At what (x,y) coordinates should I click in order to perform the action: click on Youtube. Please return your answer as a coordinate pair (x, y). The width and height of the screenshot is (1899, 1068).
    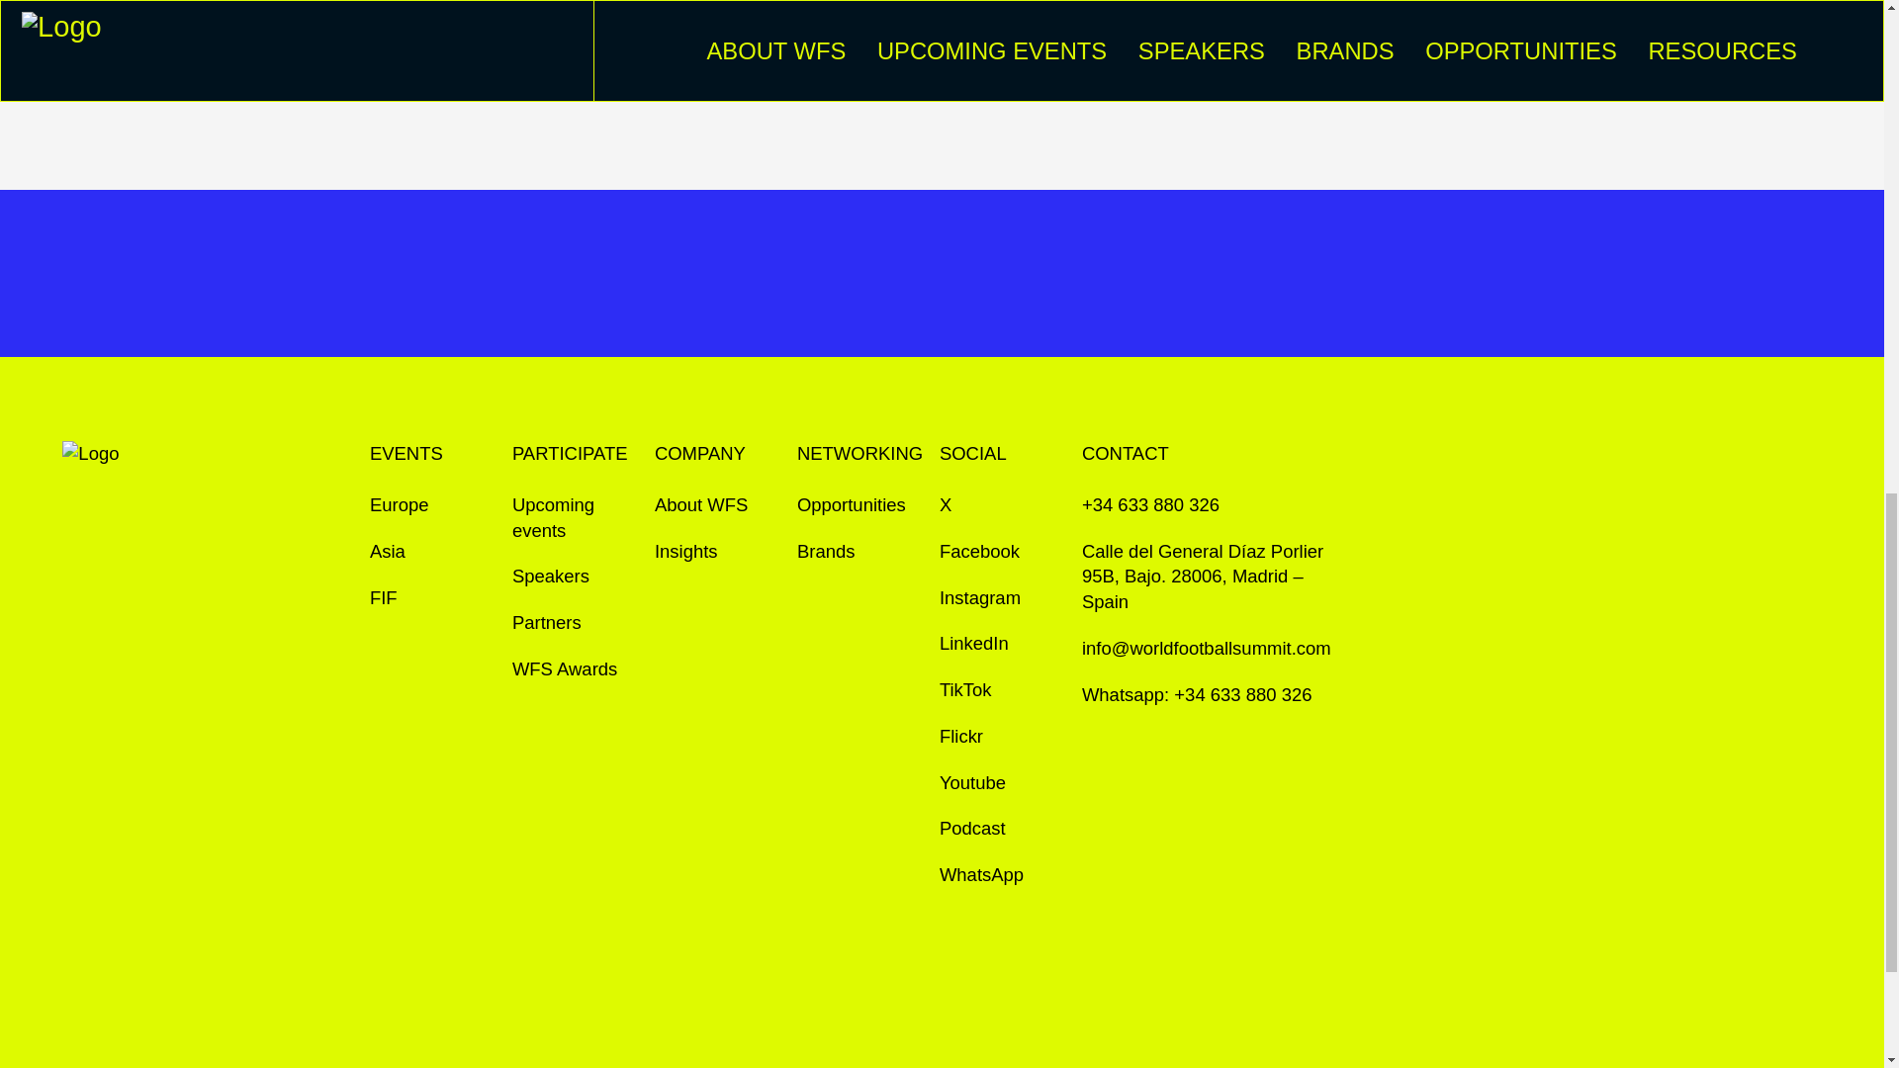
    Looking at the image, I should click on (973, 782).